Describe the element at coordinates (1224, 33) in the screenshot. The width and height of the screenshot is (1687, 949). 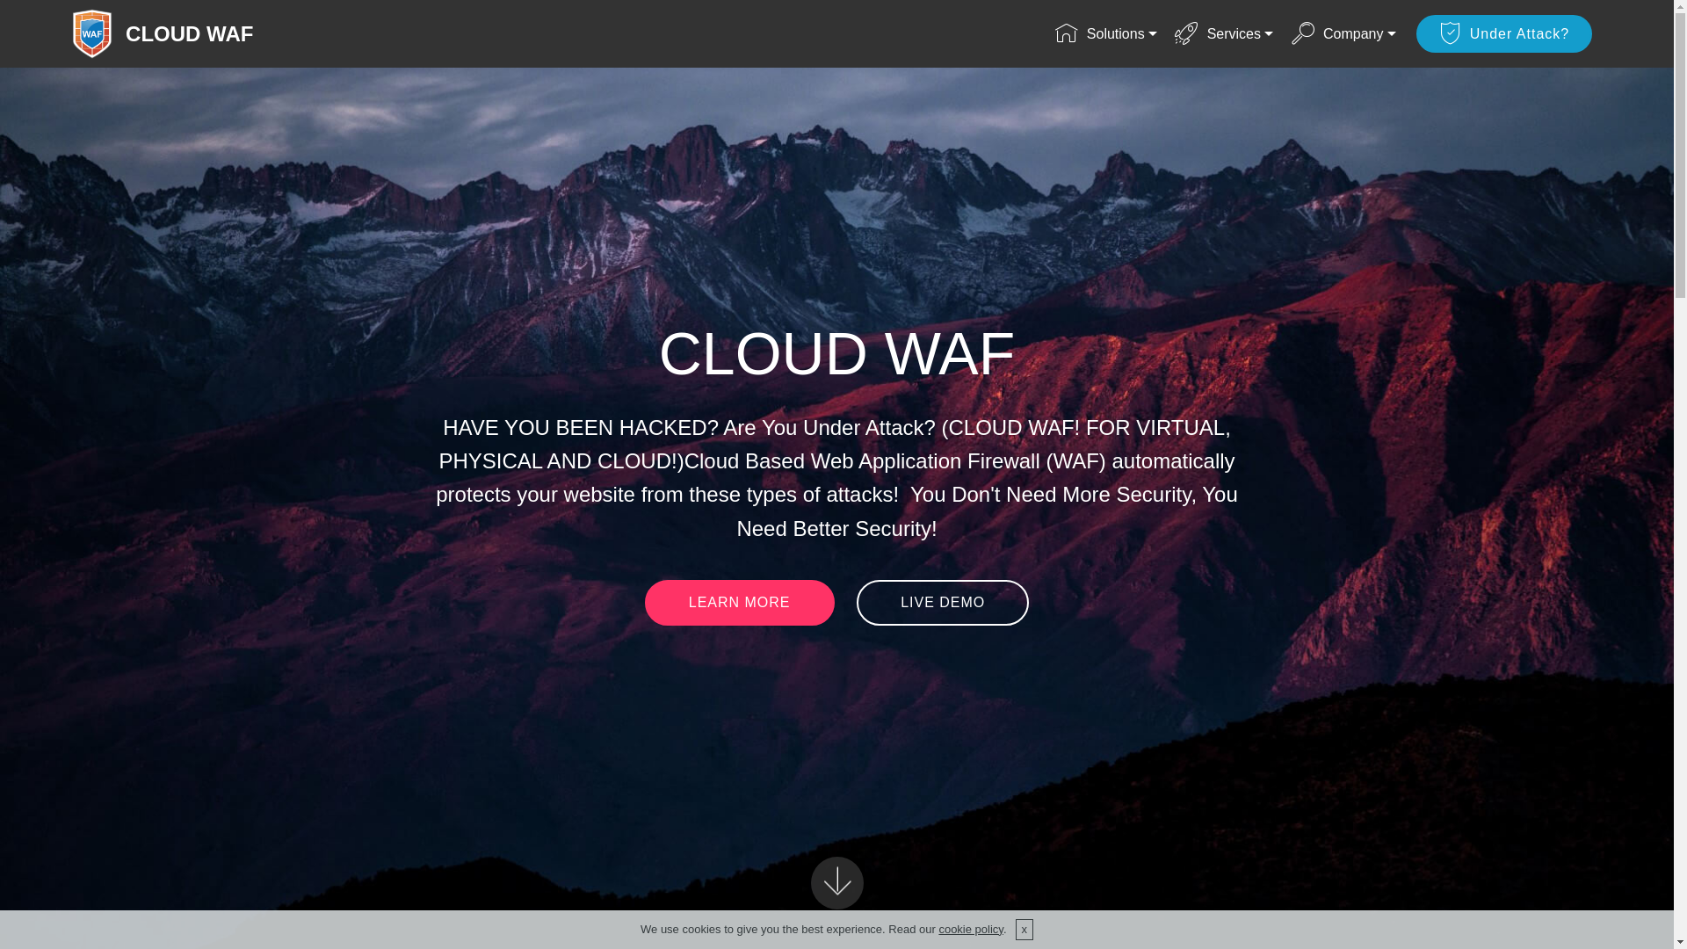
I see `Services` at that location.